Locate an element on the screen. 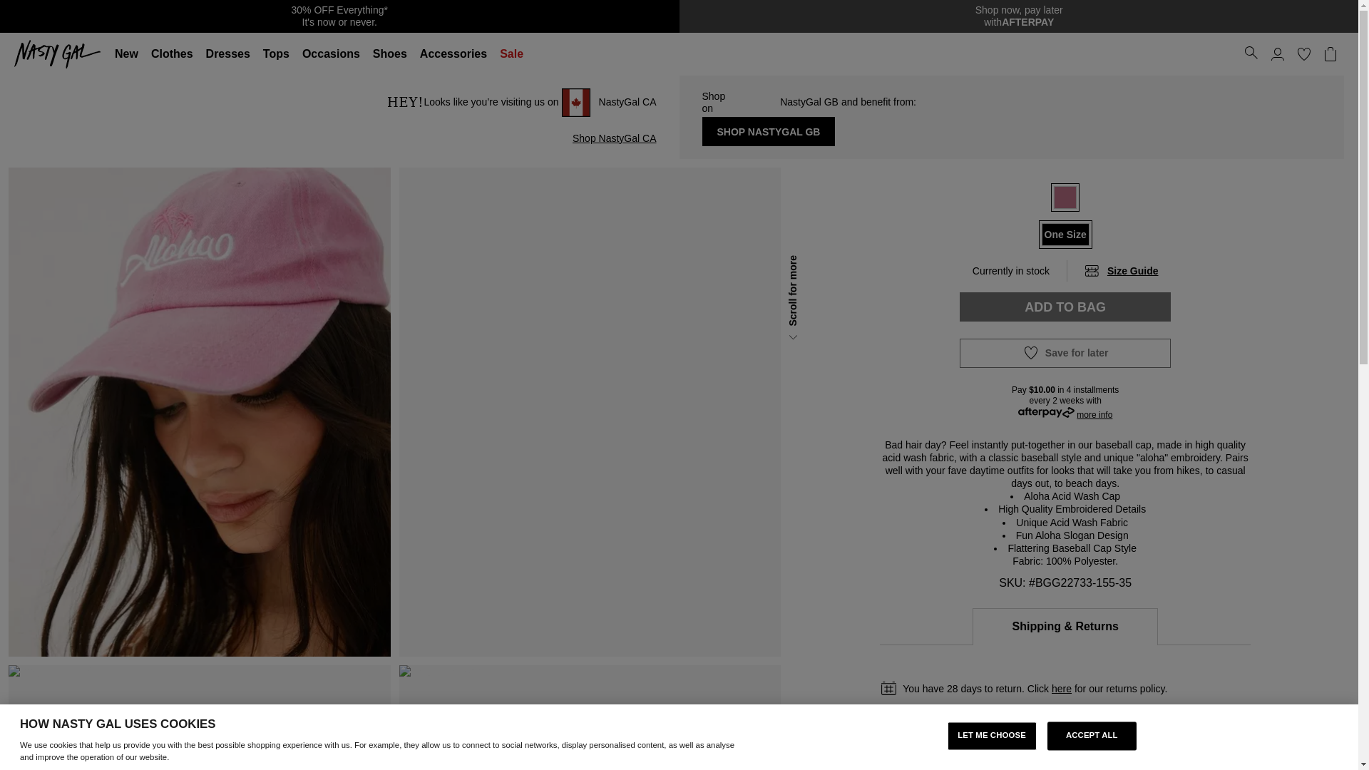 This screenshot has width=1369, height=770. Clothes is located at coordinates (1303, 54).